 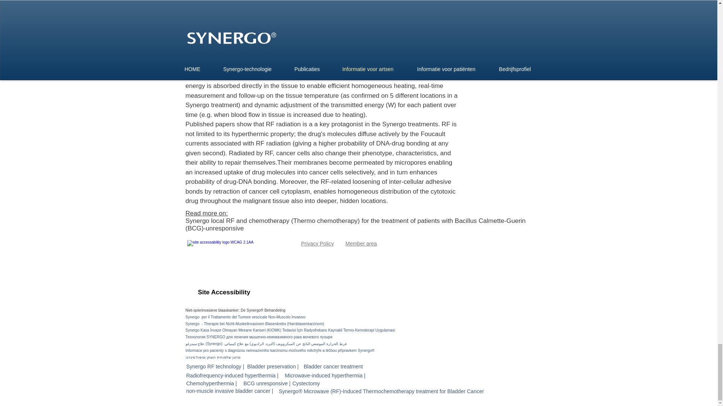 I want to click on Privacy Policy, so click(x=318, y=244).